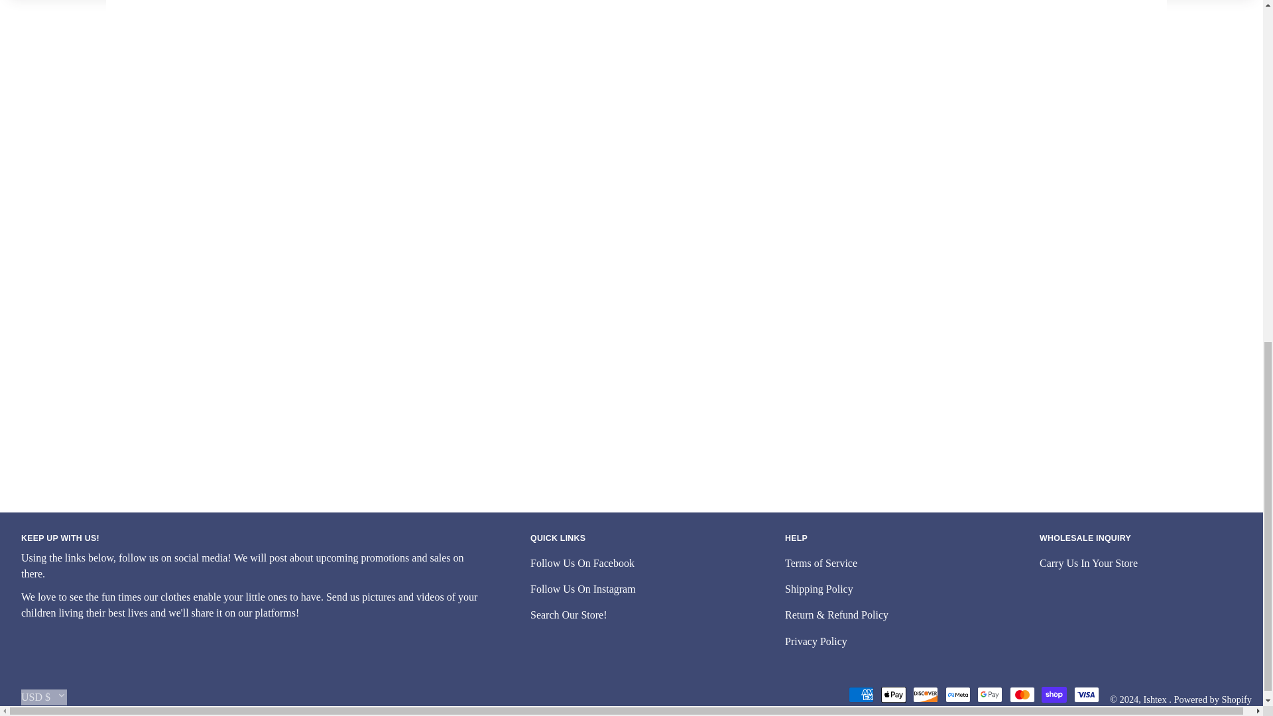 This screenshot has height=716, width=1273. Describe the element at coordinates (894, 694) in the screenshot. I see `Apple Pay` at that location.